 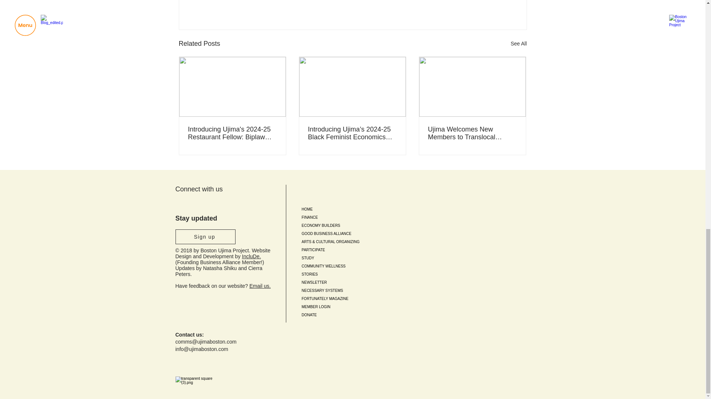 I want to click on IncluDe., so click(x=251, y=256).